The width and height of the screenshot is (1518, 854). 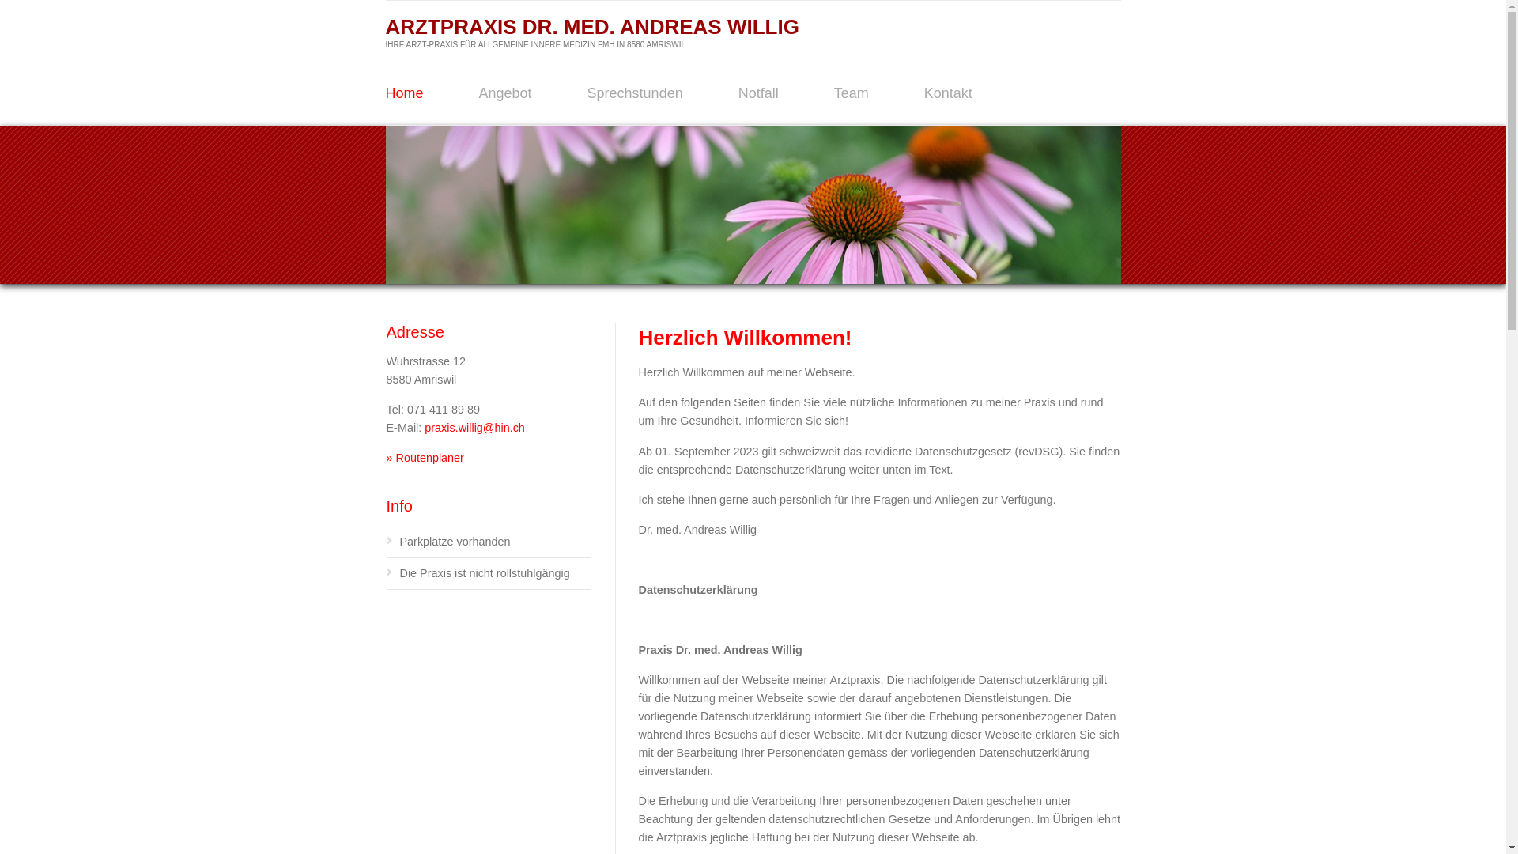 I want to click on Notfall, so click(x=759, y=93).